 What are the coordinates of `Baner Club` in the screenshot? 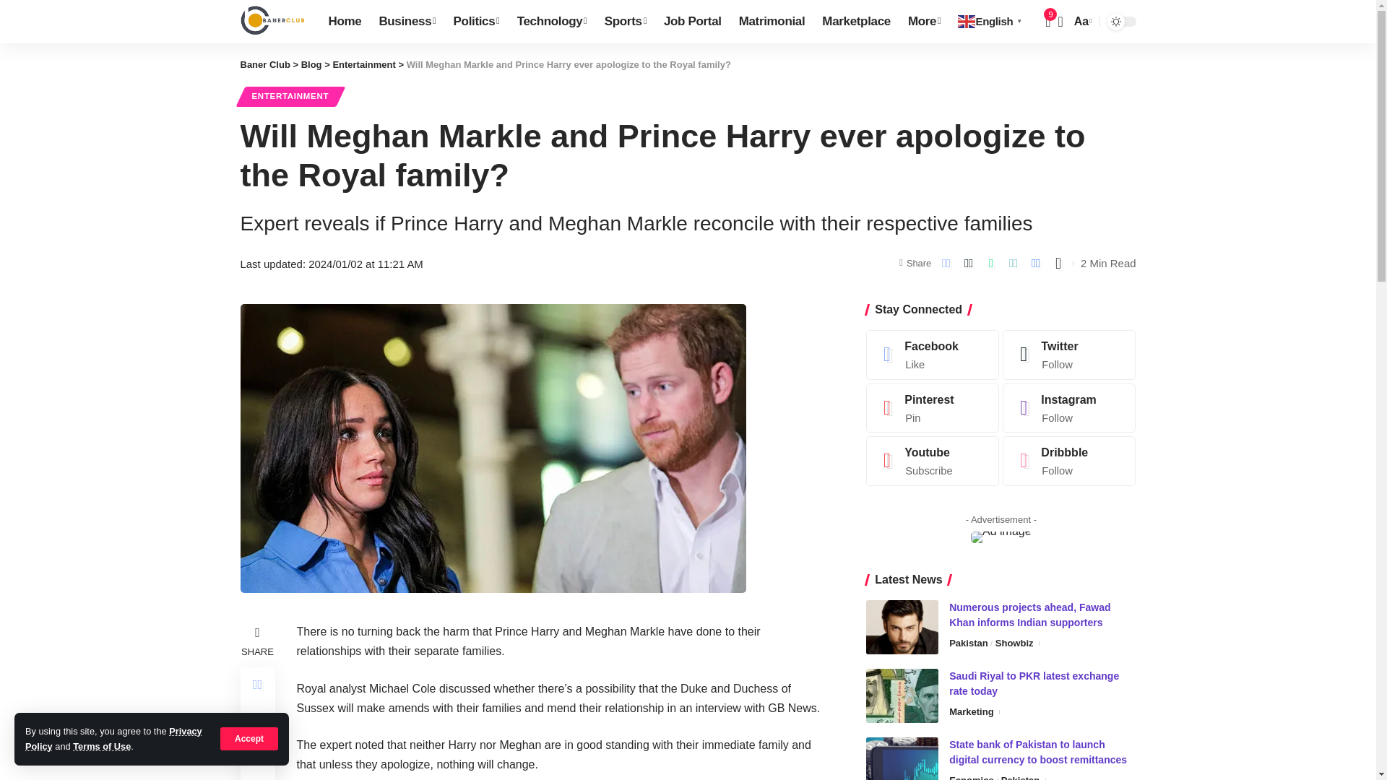 It's located at (272, 22).